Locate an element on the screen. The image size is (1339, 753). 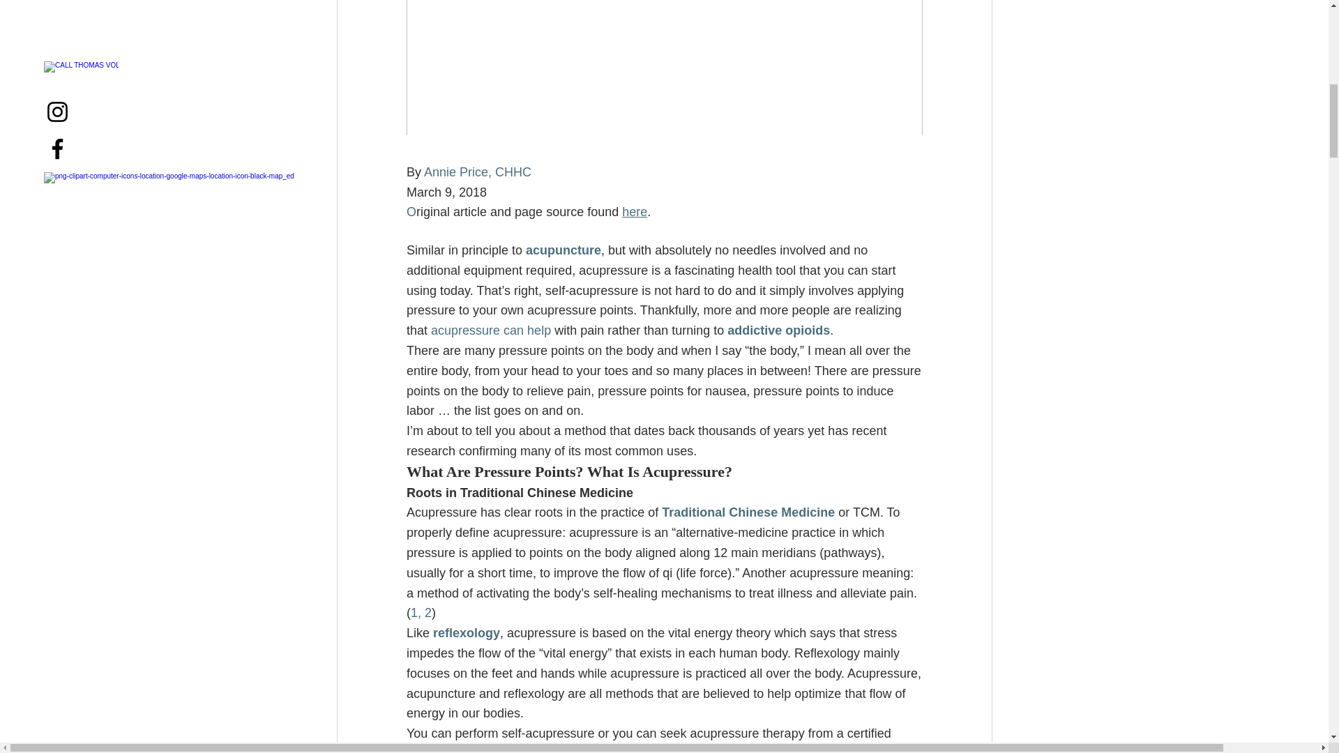
acupuncture is located at coordinates (563, 250).